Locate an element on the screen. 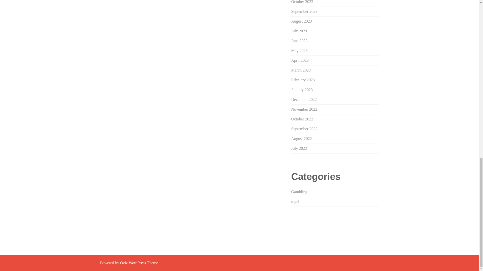  July 2023 is located at coordinates (299, 31).